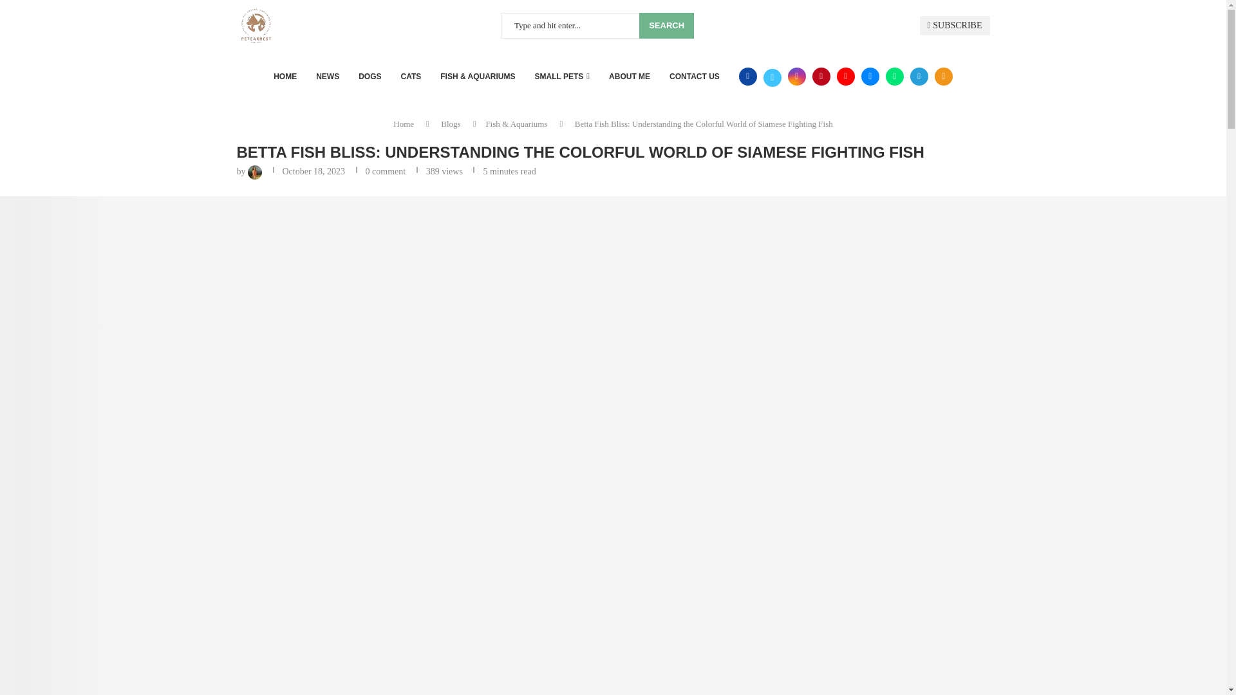  I want to click on SUBSCRIBE, so click(954, 26).